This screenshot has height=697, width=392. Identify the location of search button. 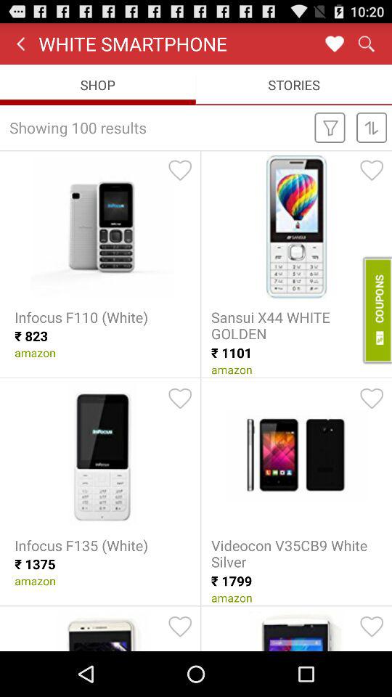
(366, 44).